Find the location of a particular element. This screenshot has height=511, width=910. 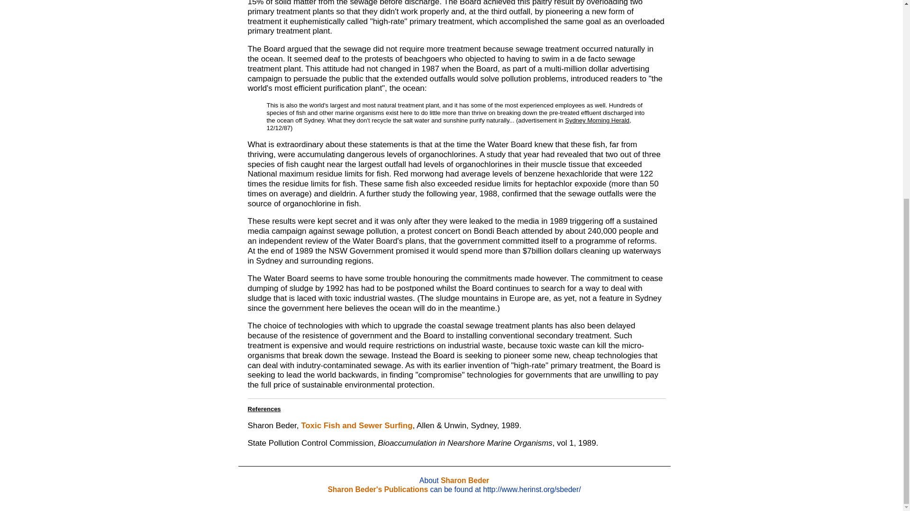

Sharon Beder's Publications is located at coordinates (377, 489).